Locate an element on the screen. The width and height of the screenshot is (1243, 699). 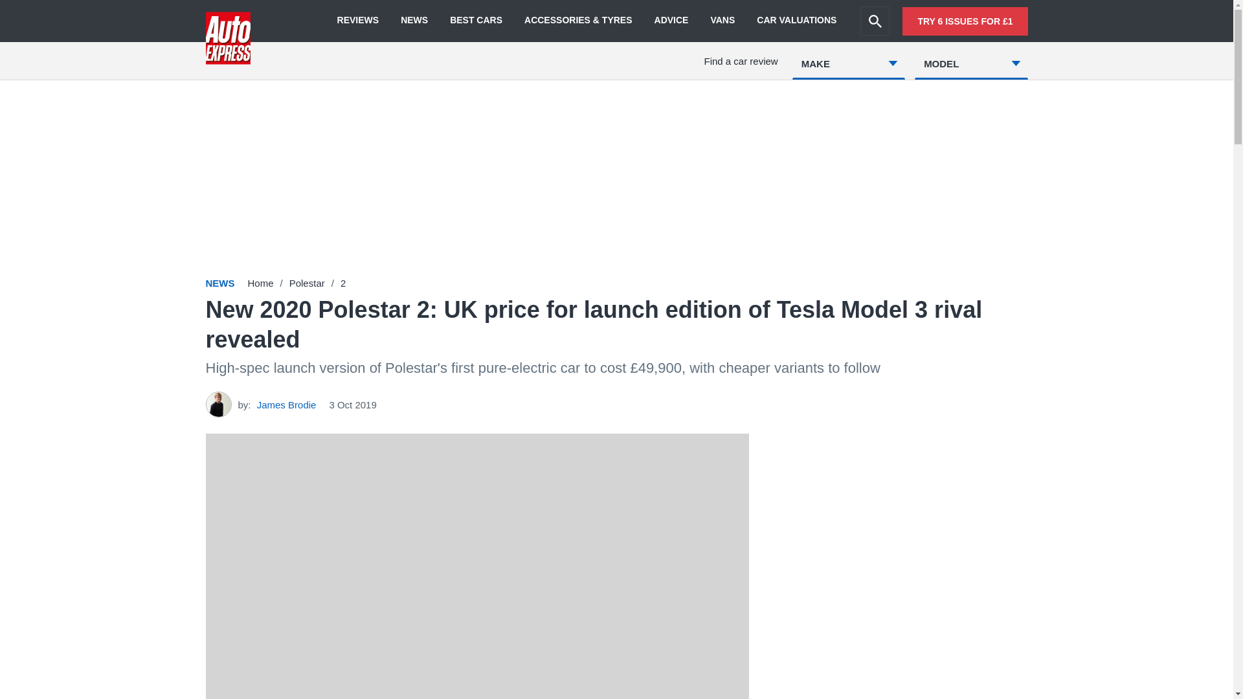
2 is located at coordinates (343, 283).